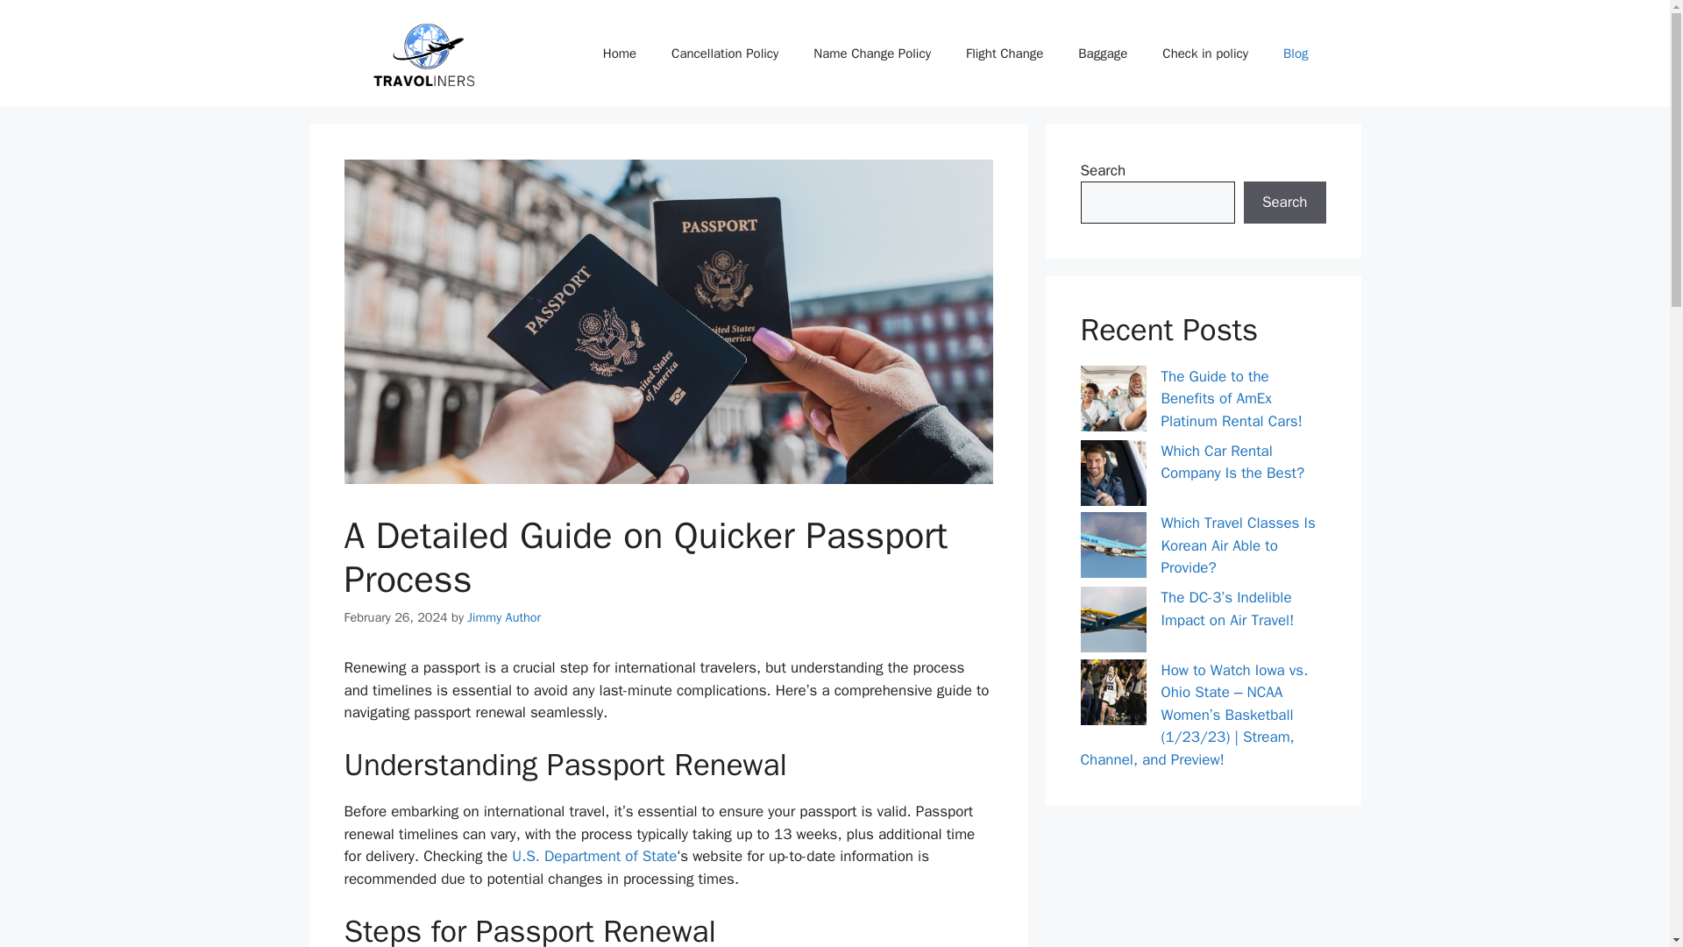 The height and width of the screenshot is (947, 1683). I want to click on Check in policy, so click(1204, 53).